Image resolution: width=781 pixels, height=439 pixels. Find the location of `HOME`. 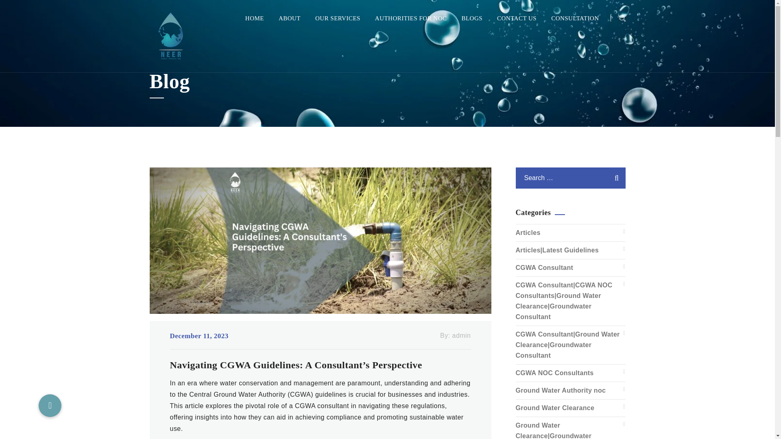

HOME is located at coordinates (254, 18).